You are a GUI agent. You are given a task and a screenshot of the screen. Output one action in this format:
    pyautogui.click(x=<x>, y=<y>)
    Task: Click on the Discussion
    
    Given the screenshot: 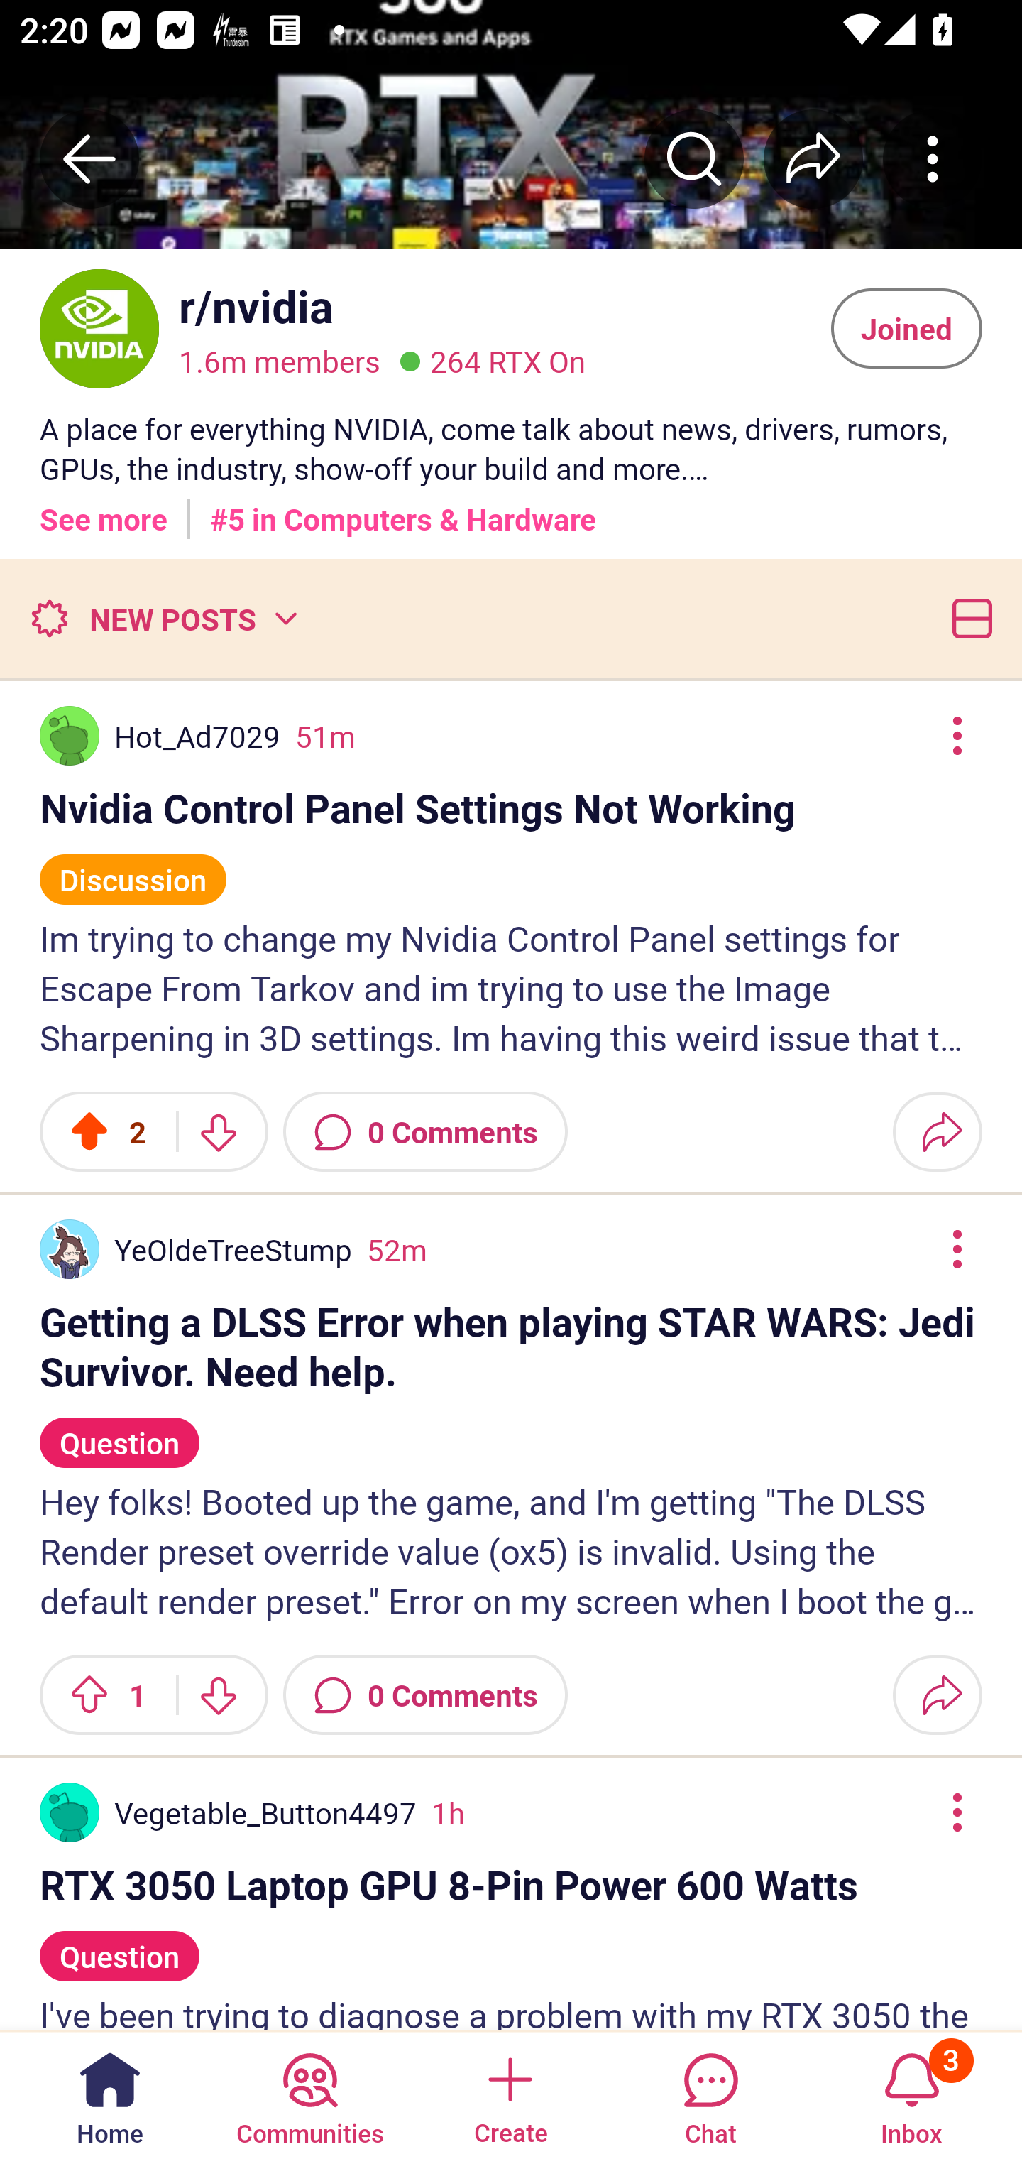 What is the action you would take?
    pyautogui.click(x=133, y=868)
    